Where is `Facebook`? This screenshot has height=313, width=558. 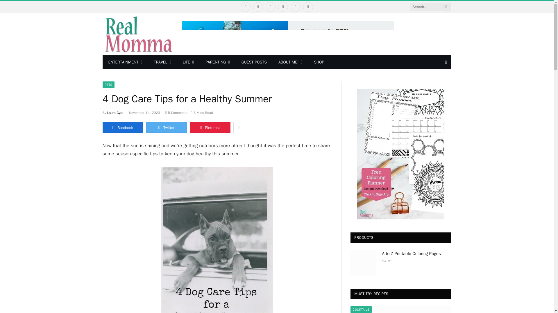 Facebook is located at coordinates (245, 7).